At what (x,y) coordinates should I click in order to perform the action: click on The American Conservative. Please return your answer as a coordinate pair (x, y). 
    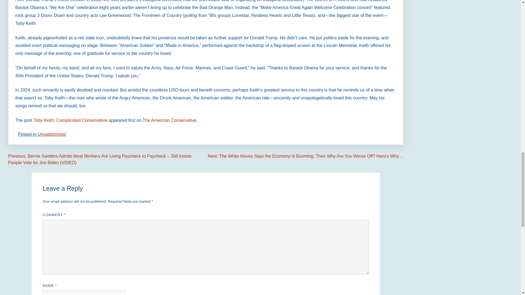
    Looking at the image, I should click on (169, 120).